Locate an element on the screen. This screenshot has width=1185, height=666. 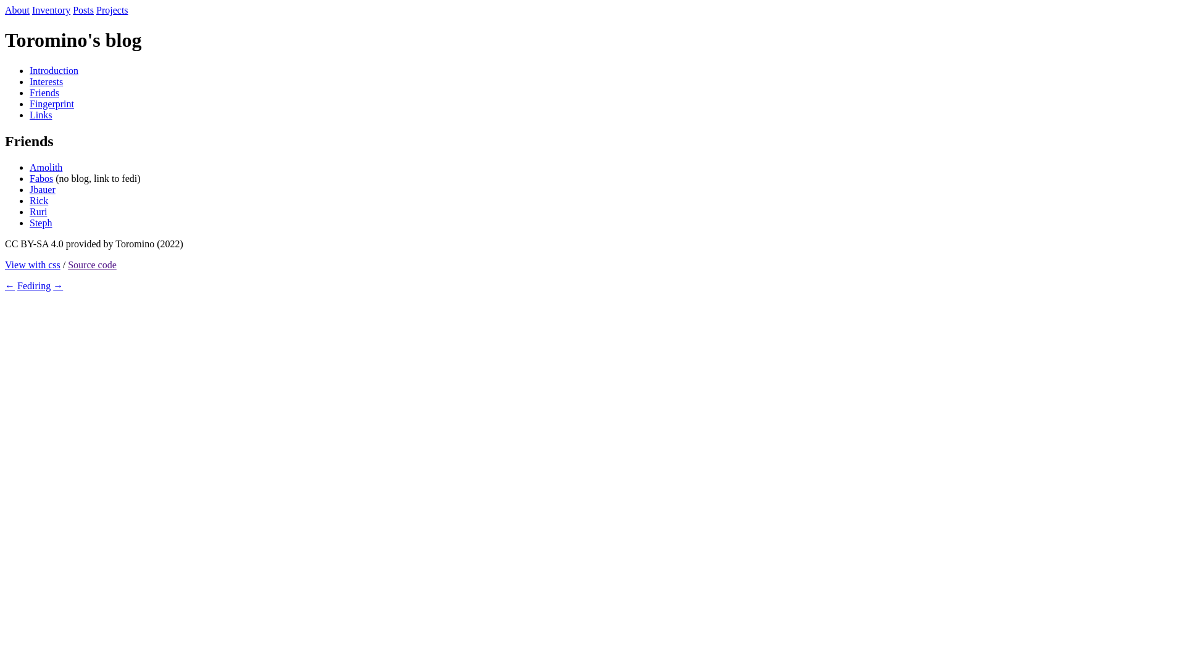
Introduction is located at coordinates (54, 70).